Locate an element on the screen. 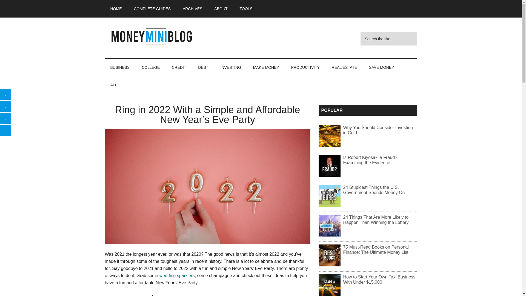 The image size is (526, 296). DEBT is located at coordinates (203, 67).